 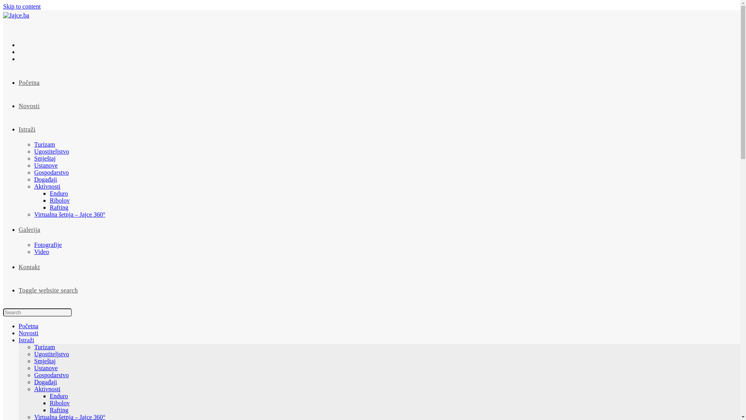 I want to click on Ugostiteljstvo, so click(x=52, y=152).